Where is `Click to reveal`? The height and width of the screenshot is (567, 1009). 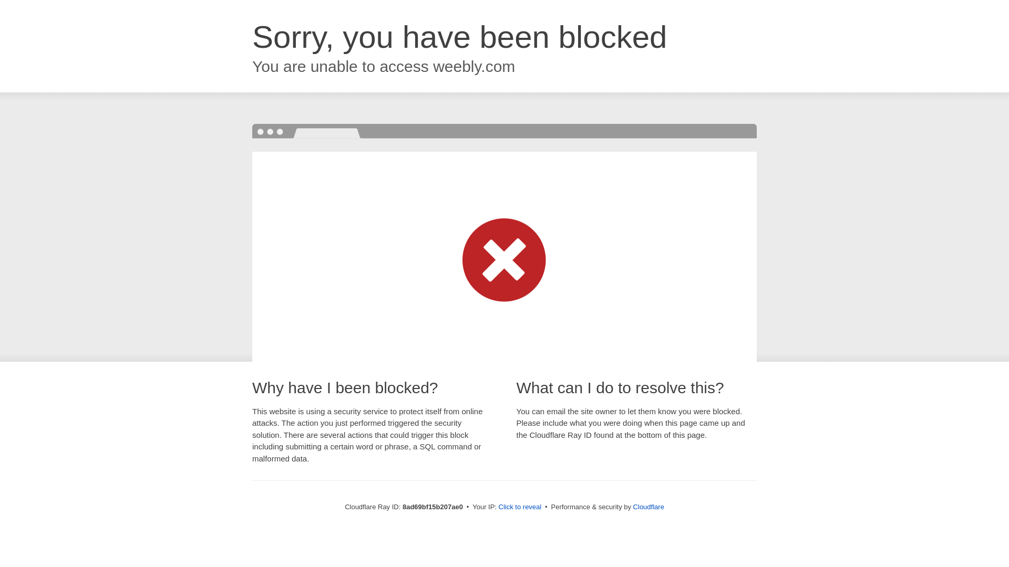 Click to reveal is located at coordinates (520, 507).